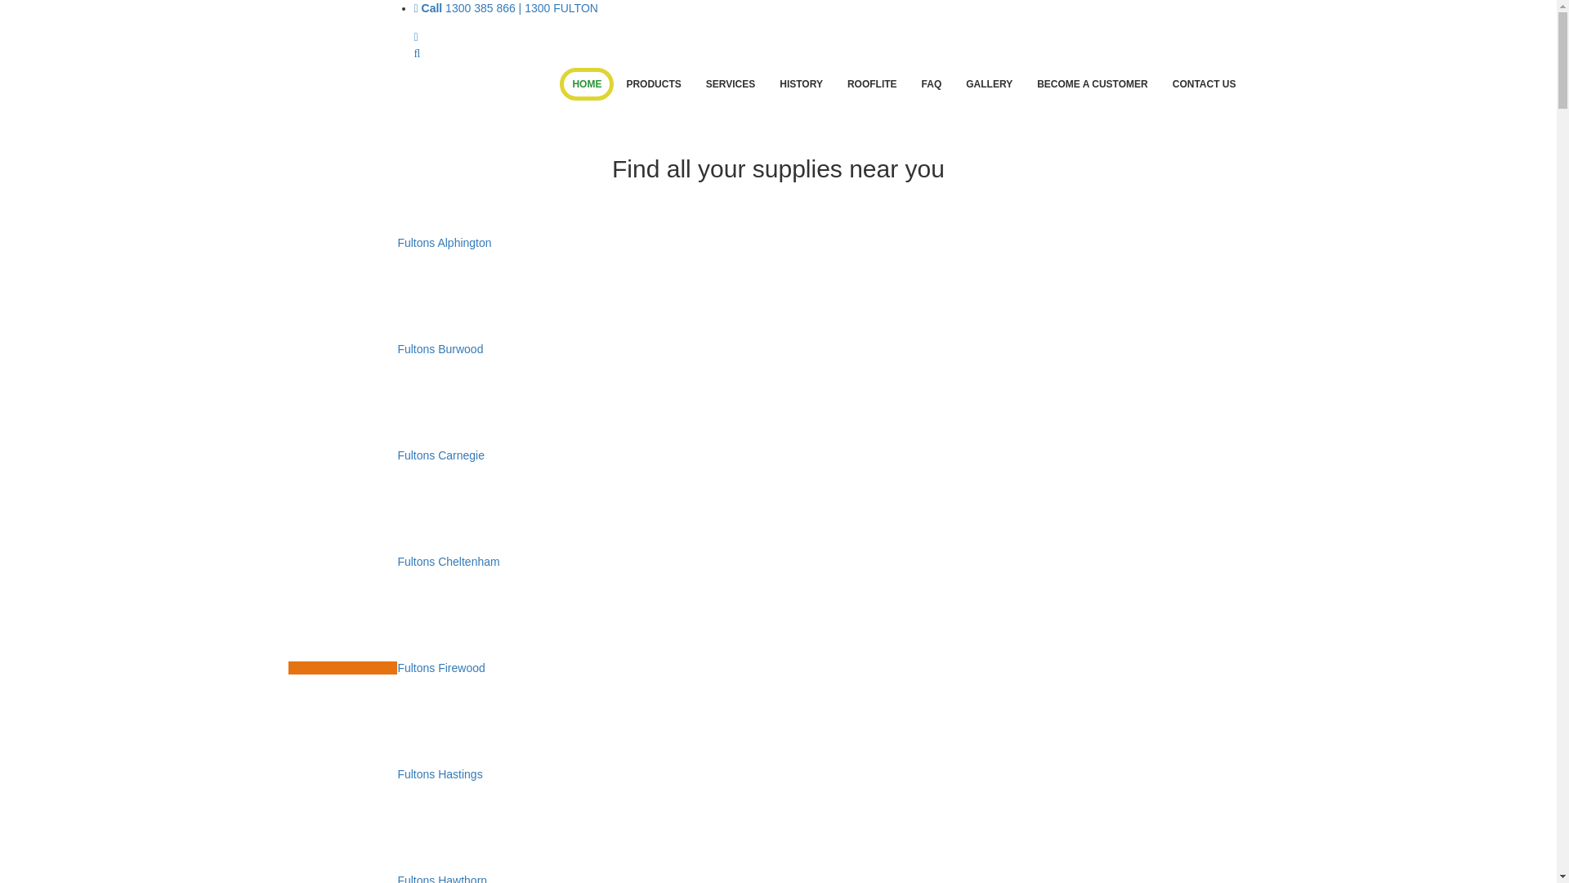 The height and width of the screenshot is (883, 1569). Describe the element at coordinates (341, 456) in the screenshot. I see `Fultons Carnegie` at that location.